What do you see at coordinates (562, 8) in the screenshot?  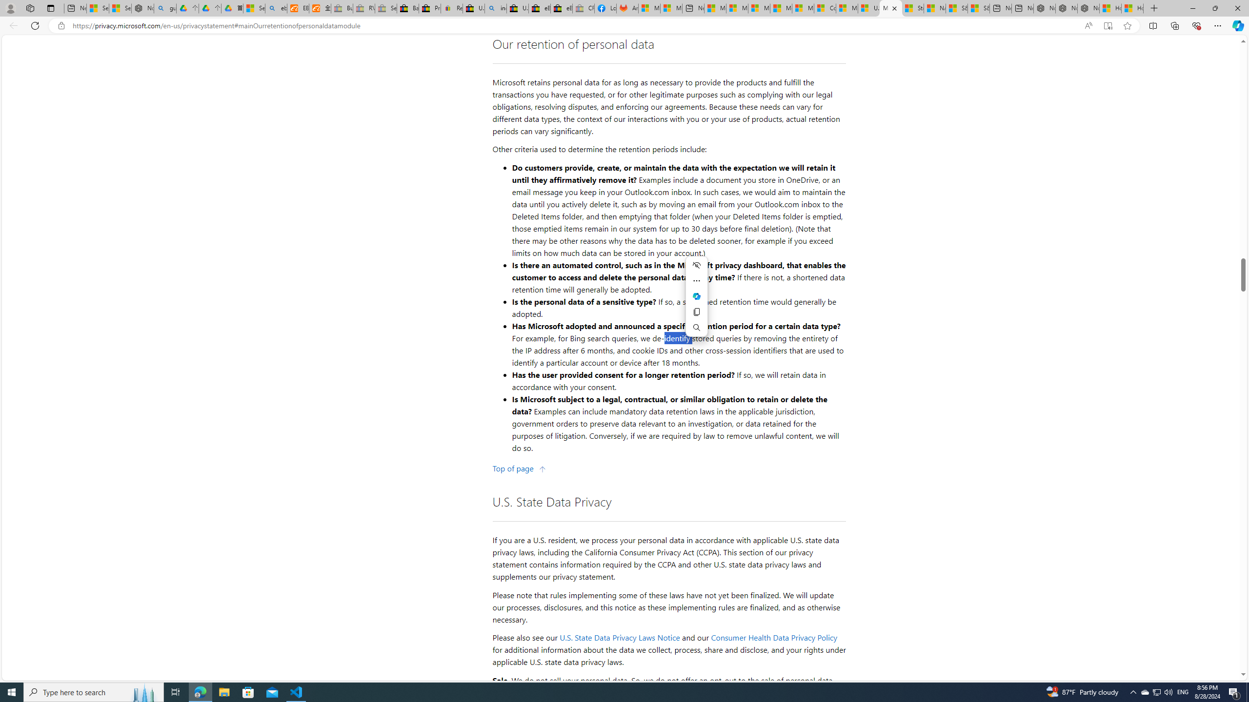 I see `eBay Inc. Reports Third Quarter 2023 Results` at bounding box center [562, 8].